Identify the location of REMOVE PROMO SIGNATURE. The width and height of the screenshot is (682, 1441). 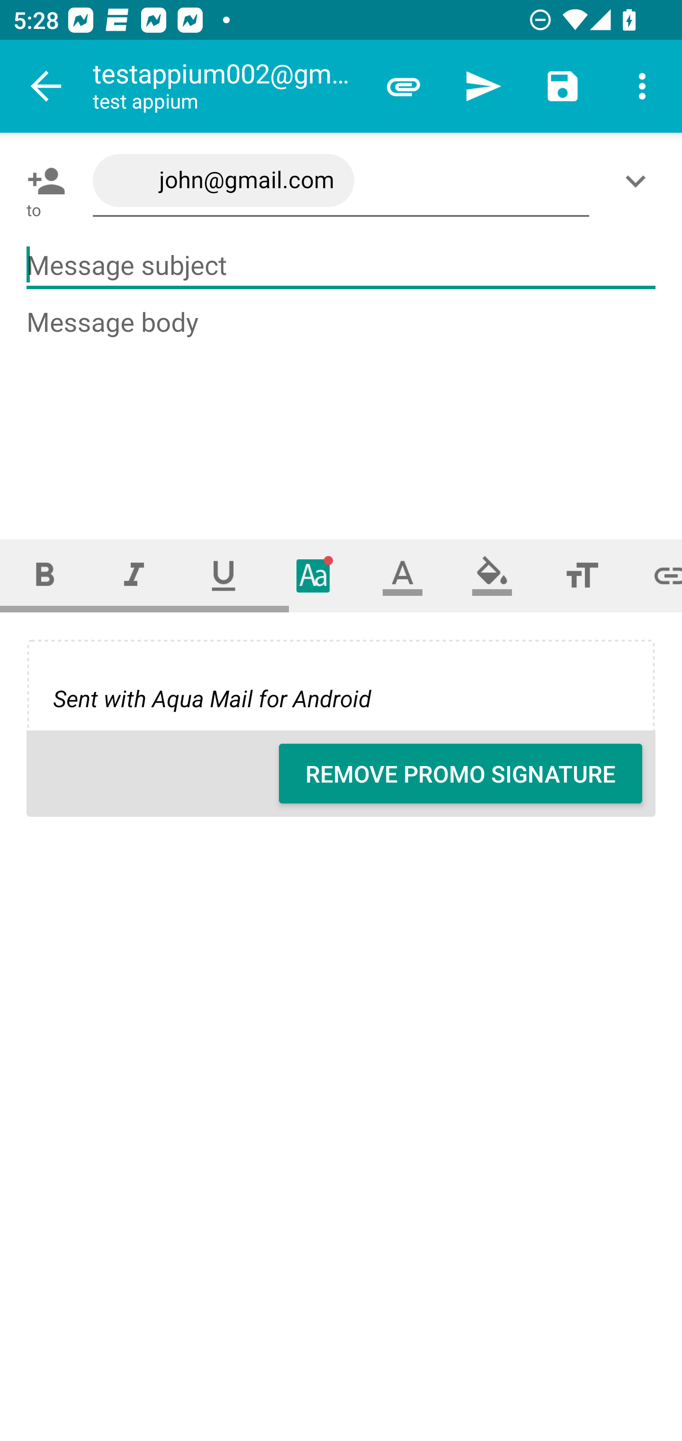
(460, 774).